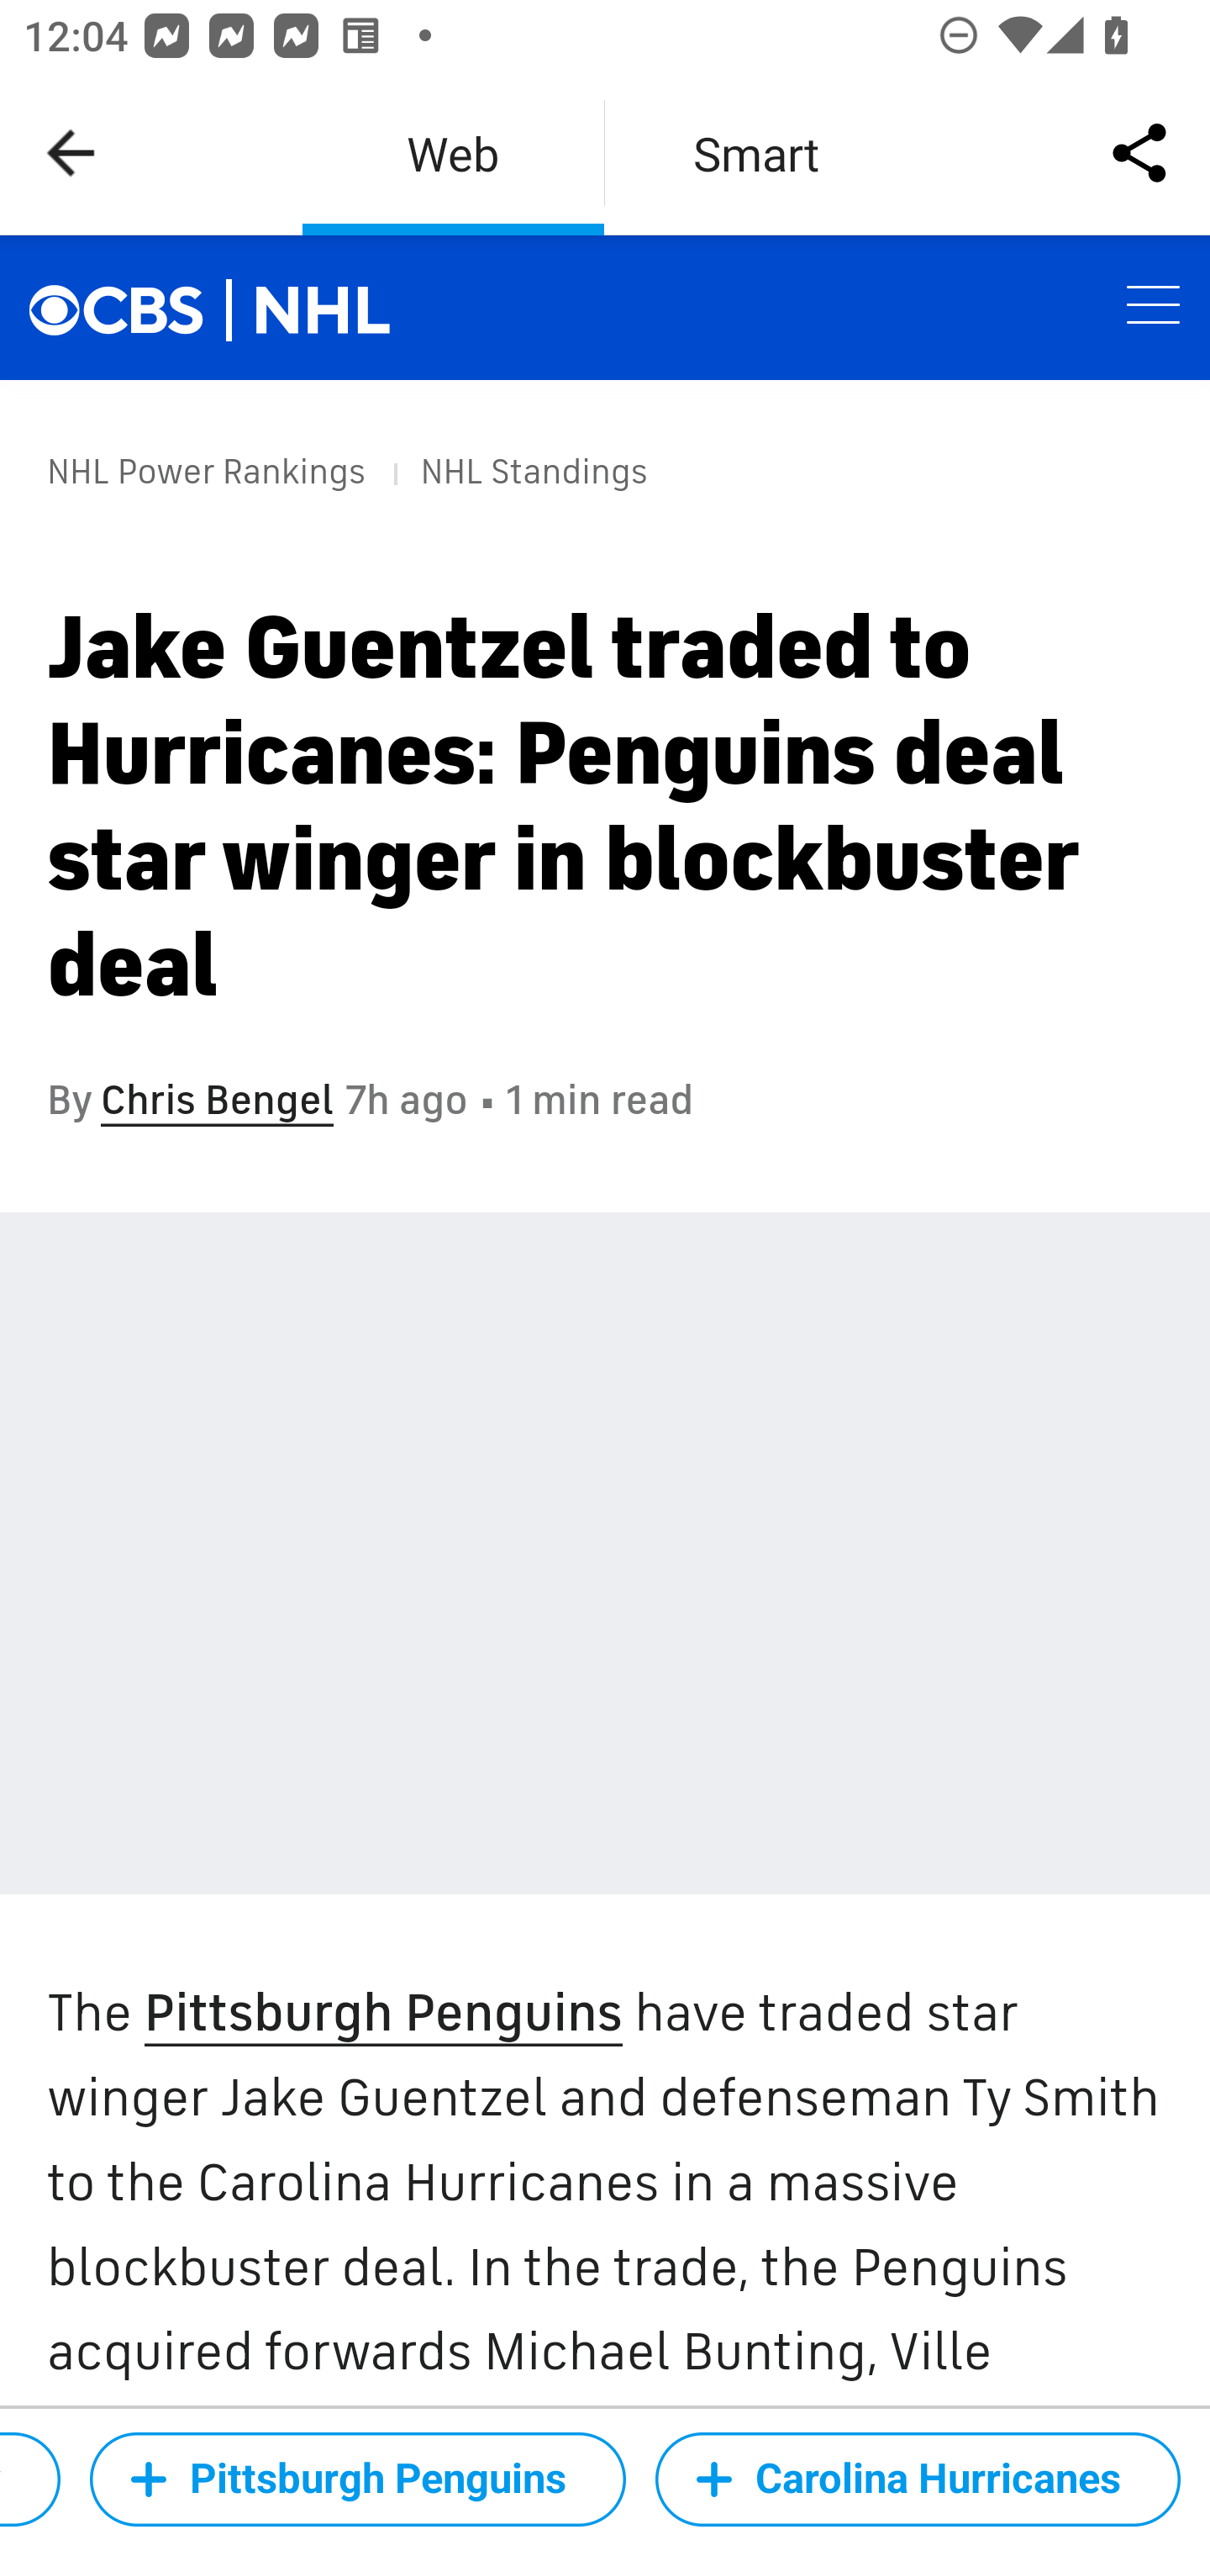 This screenshot has width=1210, height=2556. What do you see at coordinates (133, 306) in the screenshot?
I see `` at bounding box center [133, 306].